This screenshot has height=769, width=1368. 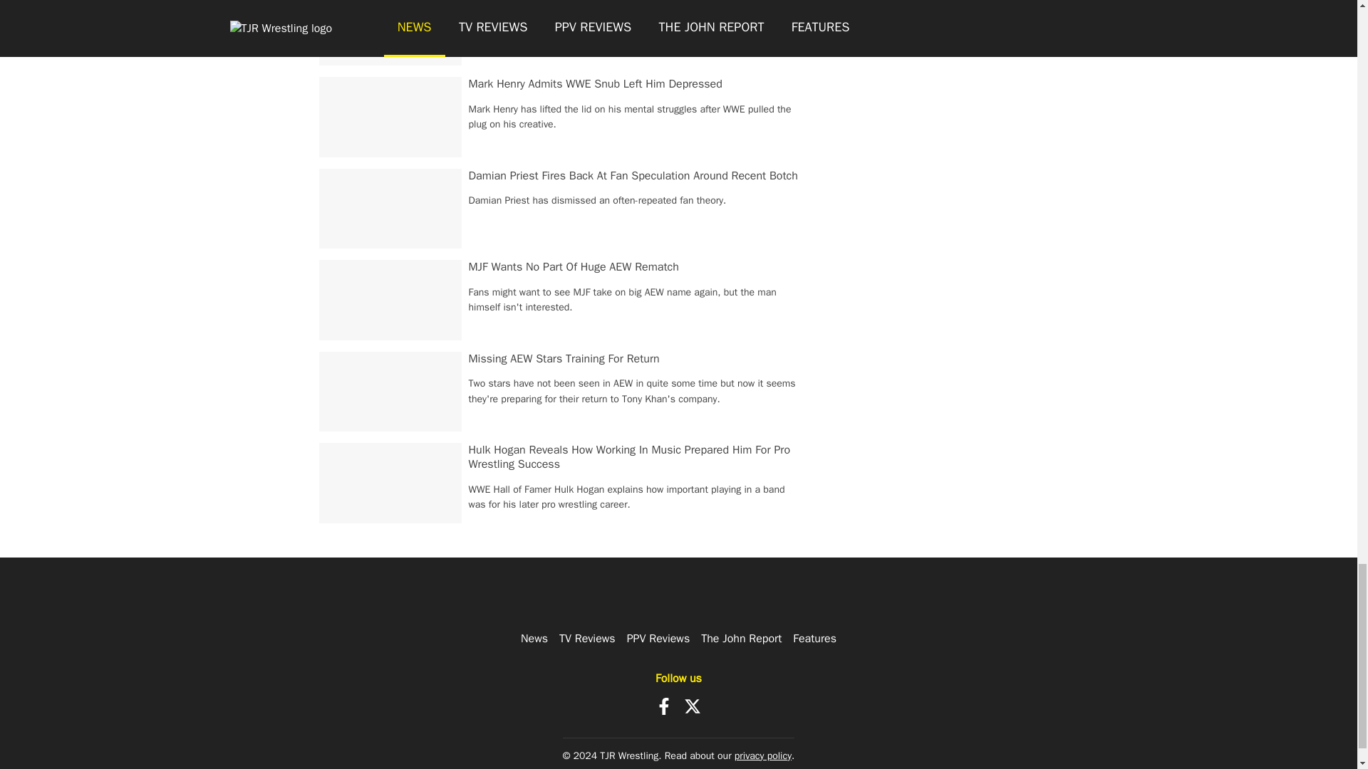 I want to click on Missing AEW Stars Training For Return, so click(x=564, y=359).